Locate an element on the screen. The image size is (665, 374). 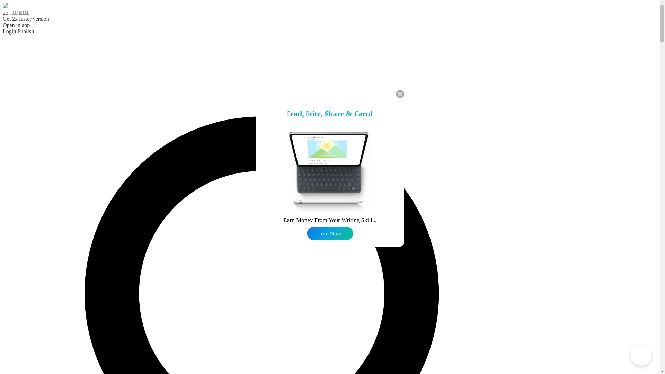
pr@25hrnews.com is located at coordinates (357, 236).